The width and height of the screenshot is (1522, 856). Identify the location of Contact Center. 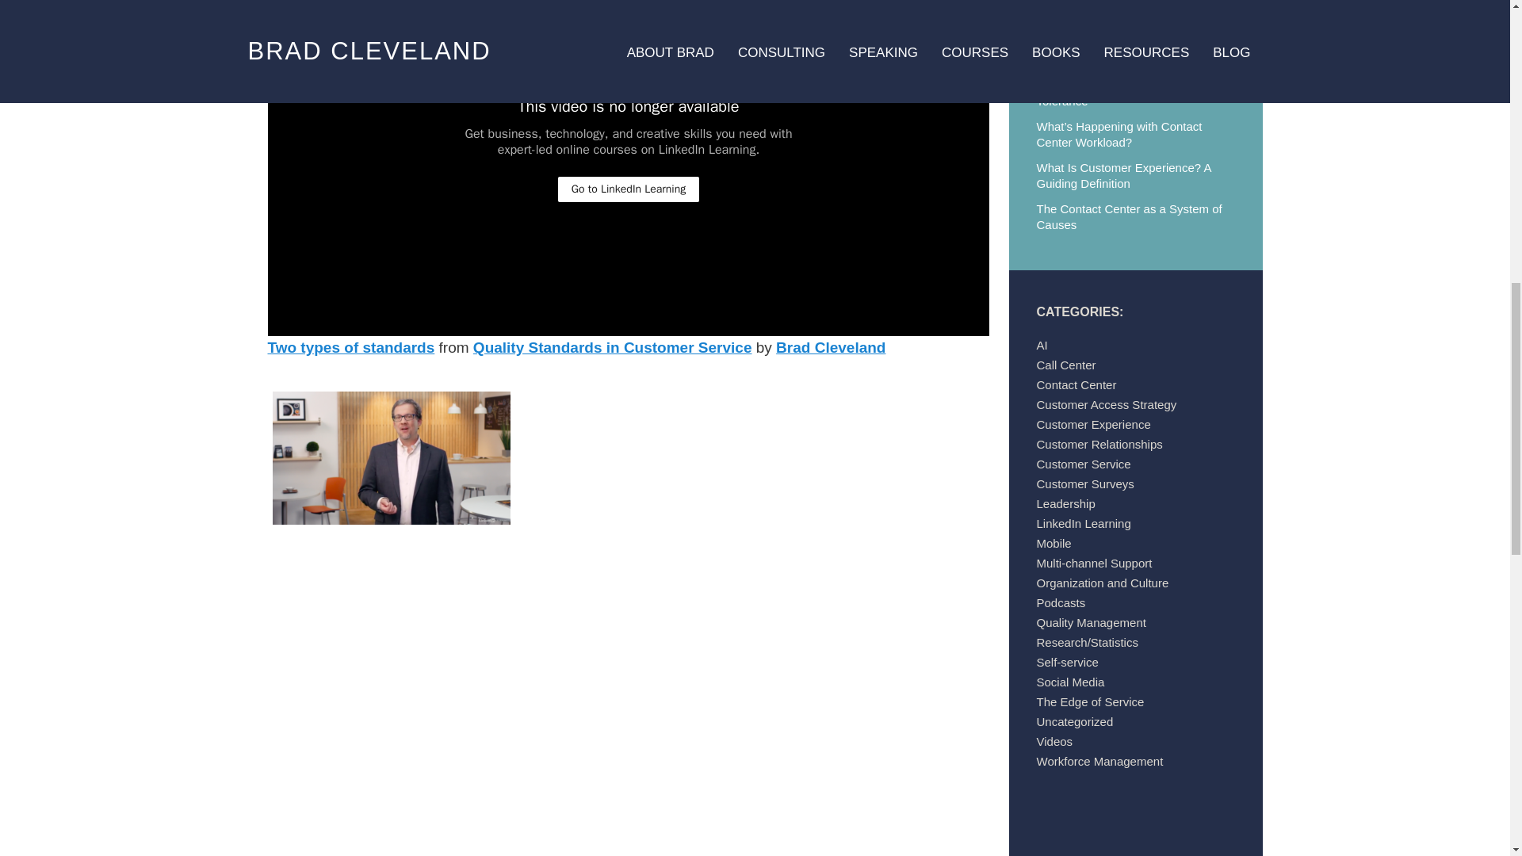
(1076, 384).